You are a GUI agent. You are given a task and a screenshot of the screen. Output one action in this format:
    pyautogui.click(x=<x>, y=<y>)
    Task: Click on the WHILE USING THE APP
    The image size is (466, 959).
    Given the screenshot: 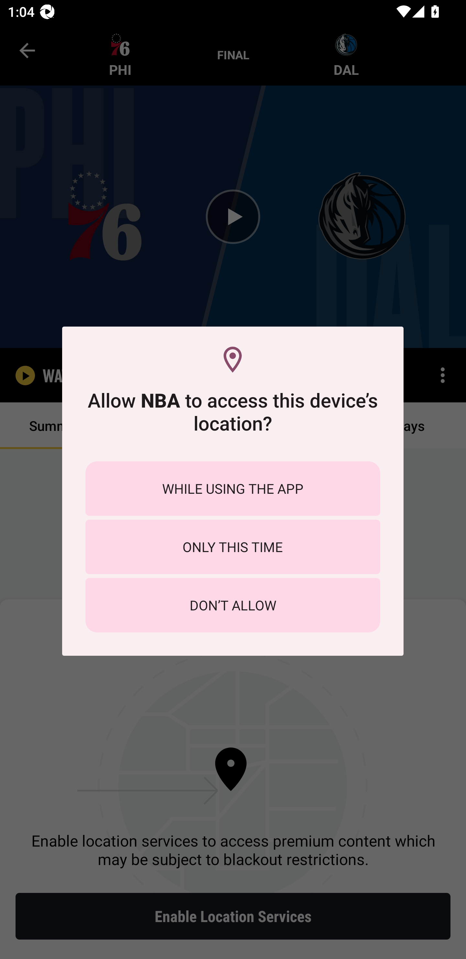 What is the action you would take?
    pyautogui.click(x=233, y=489)
    